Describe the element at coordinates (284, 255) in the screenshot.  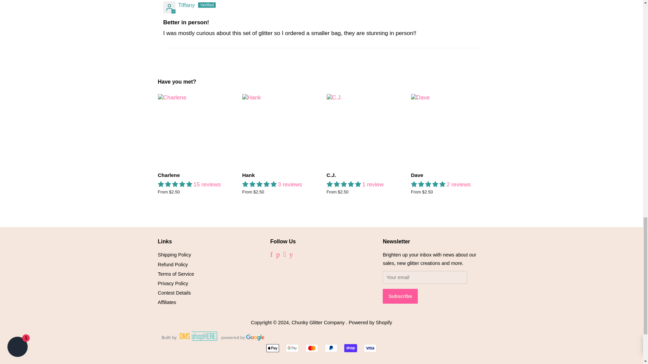
I see `Chunky Glitter Company  on Instagram` at that location.